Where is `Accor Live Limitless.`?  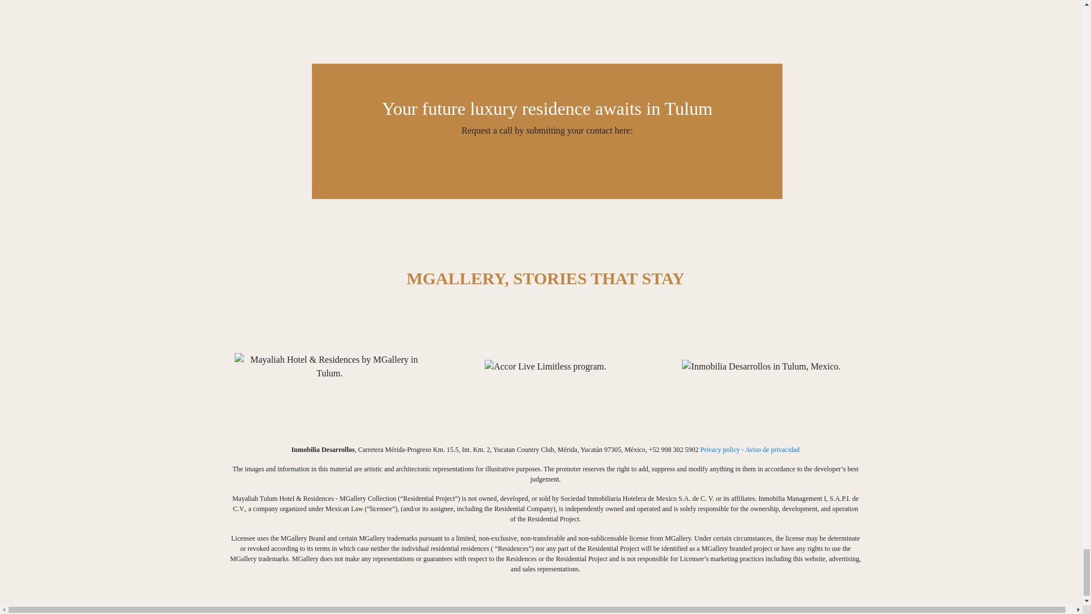 Accor Live Limitless. is located at coordinates (545, 366).